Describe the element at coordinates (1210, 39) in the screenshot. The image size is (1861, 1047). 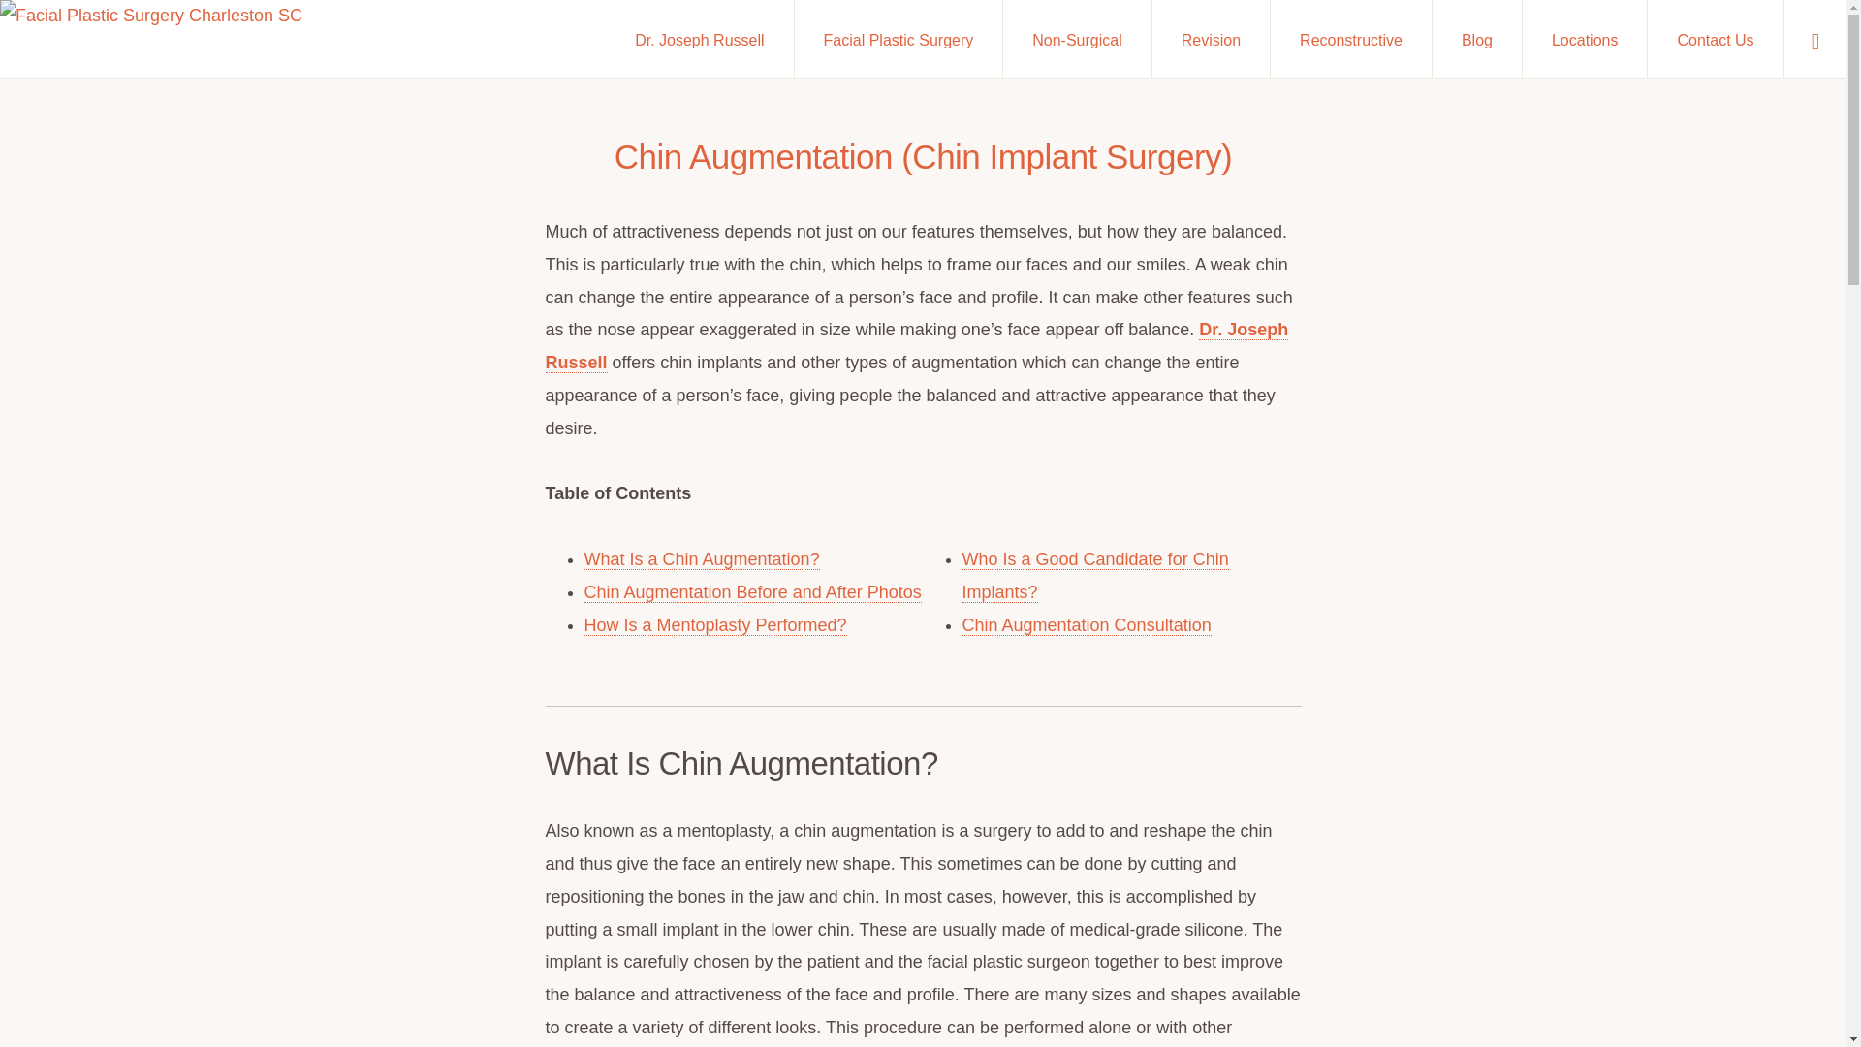
I see `Revision` at that location.